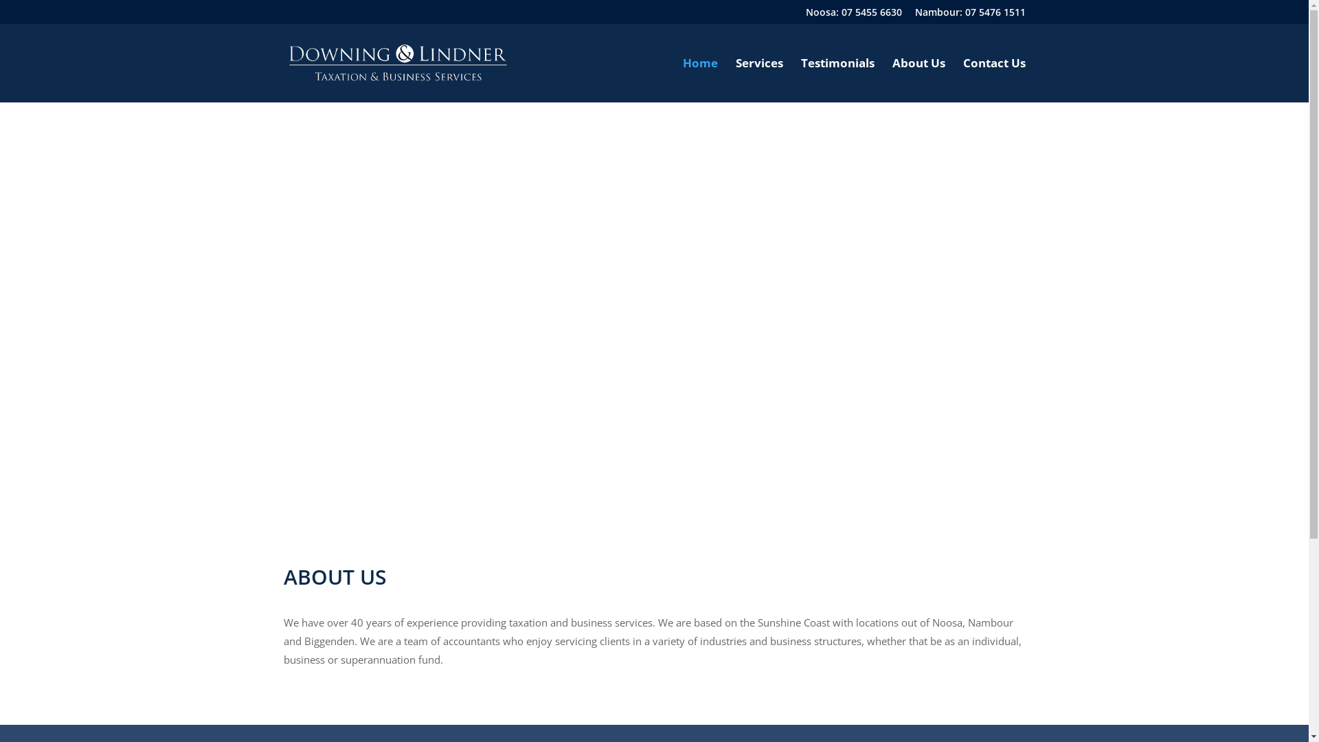  What do you see at coordinates (918, 80) in the screenshot?
I see `About Us` at bounding box center [918, 80].